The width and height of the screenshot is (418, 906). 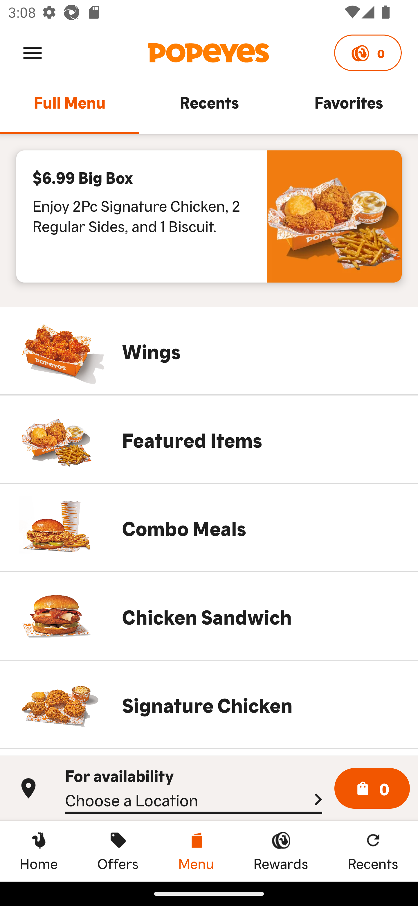 I want to click on Favorites, so click(x=348, y=107).